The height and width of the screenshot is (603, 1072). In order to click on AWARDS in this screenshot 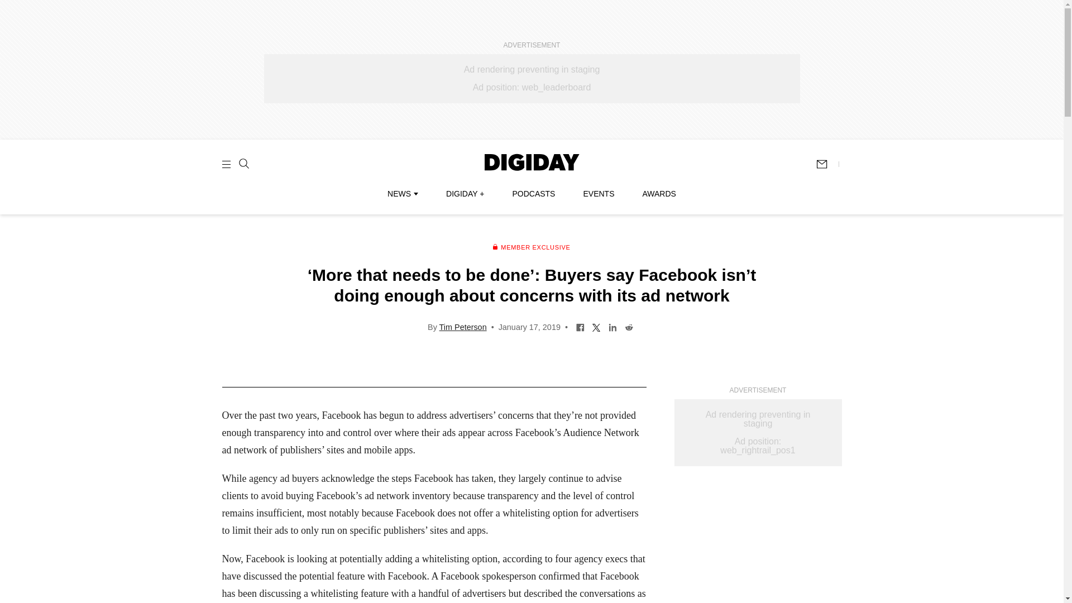, I will do `click(659, 194)`.